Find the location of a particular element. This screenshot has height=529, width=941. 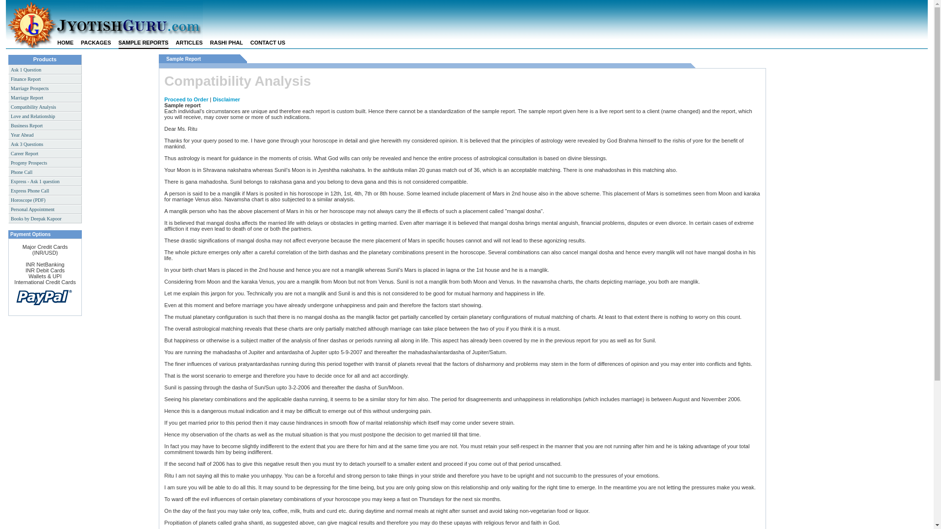

ARTICLES is located at coordinates (189, 43).